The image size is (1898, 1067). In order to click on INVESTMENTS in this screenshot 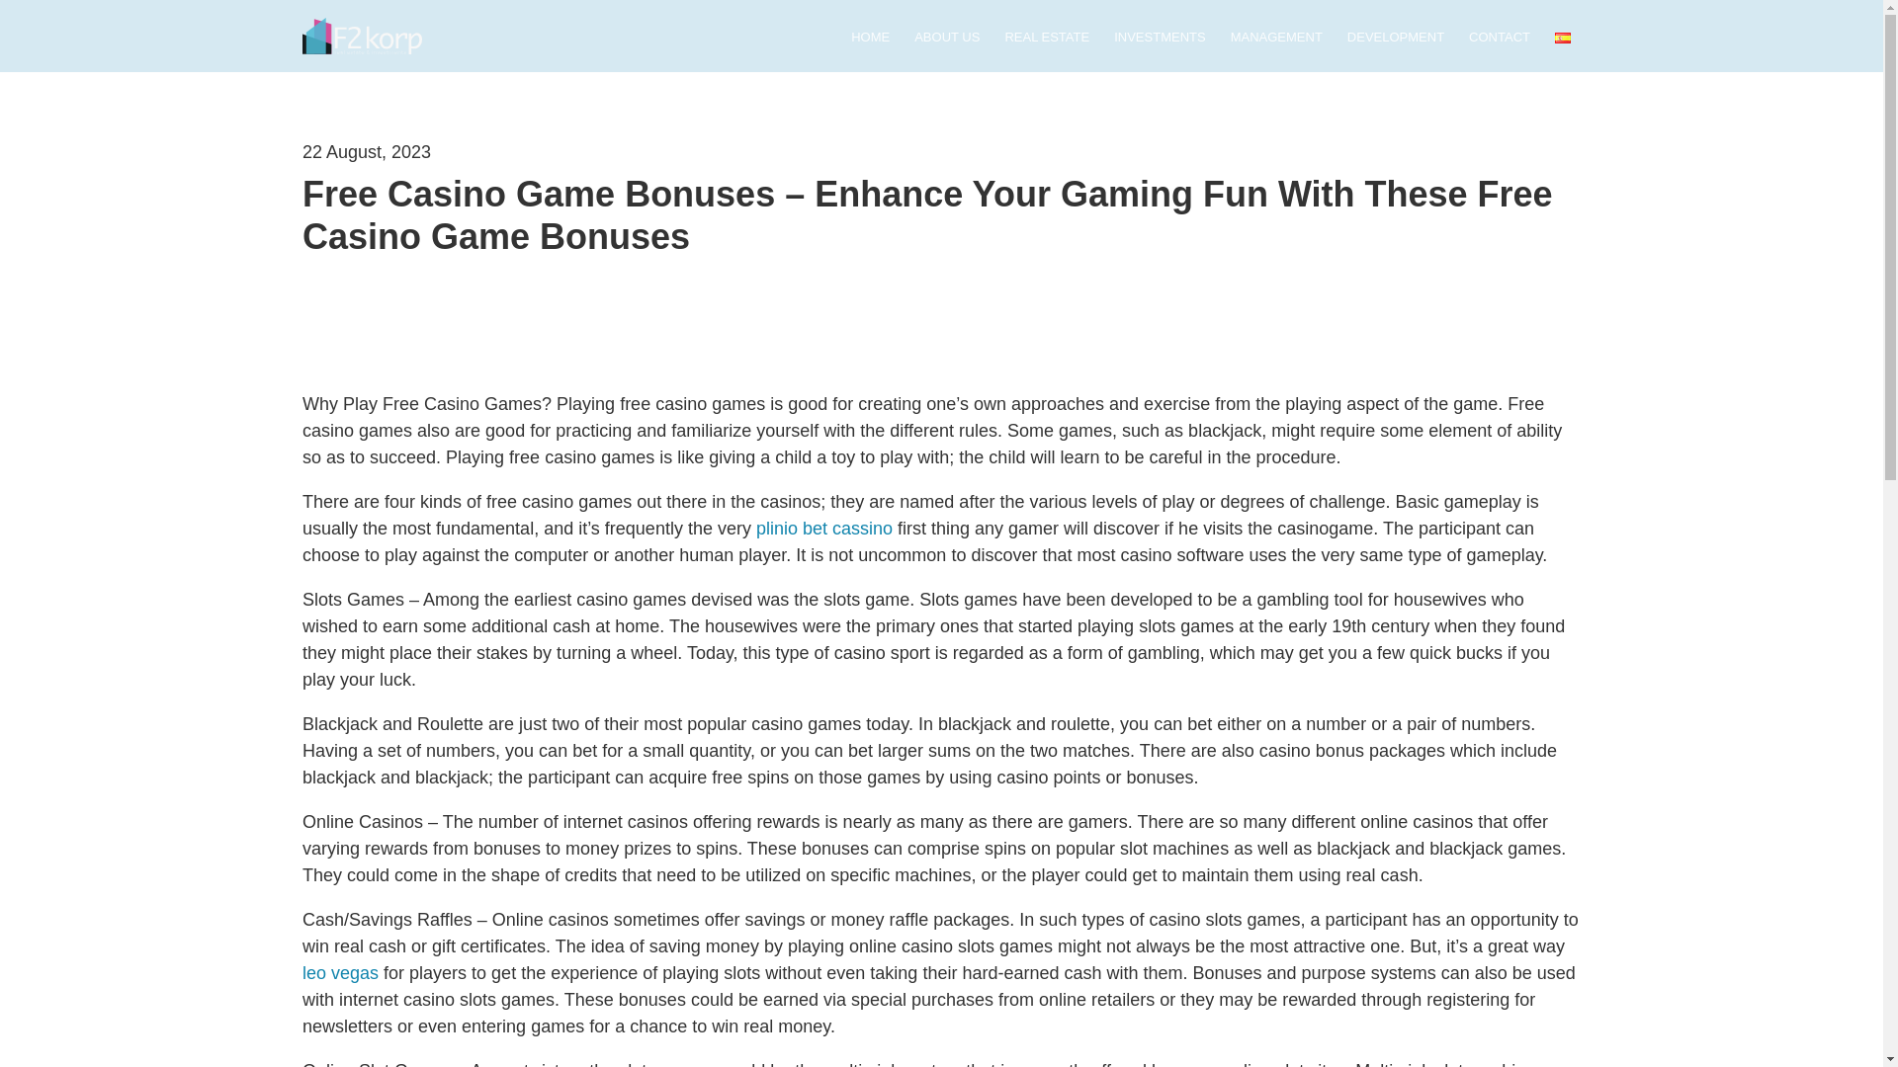, I will do `click(1160, 39)`.